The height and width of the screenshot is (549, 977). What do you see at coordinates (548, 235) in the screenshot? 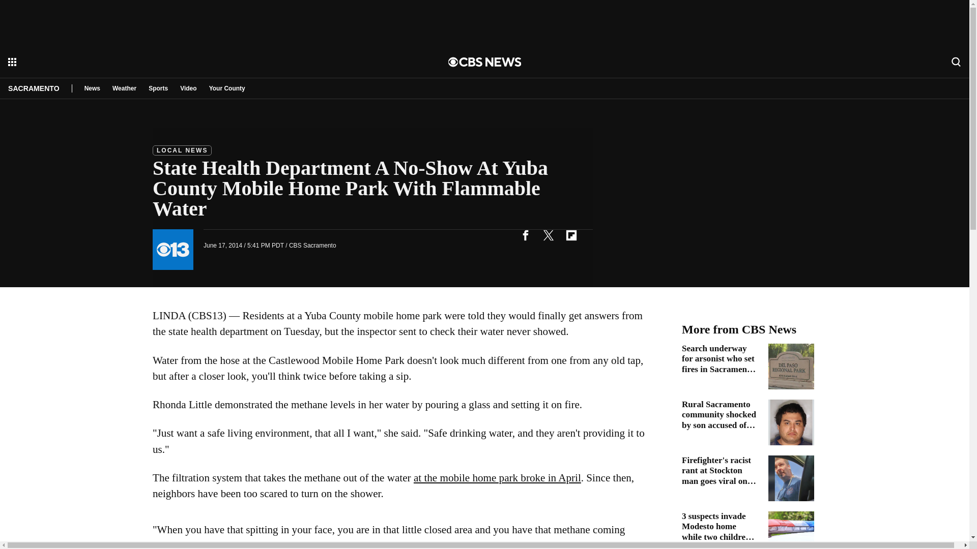
I see `twitter` at bounding box center [548, 235].